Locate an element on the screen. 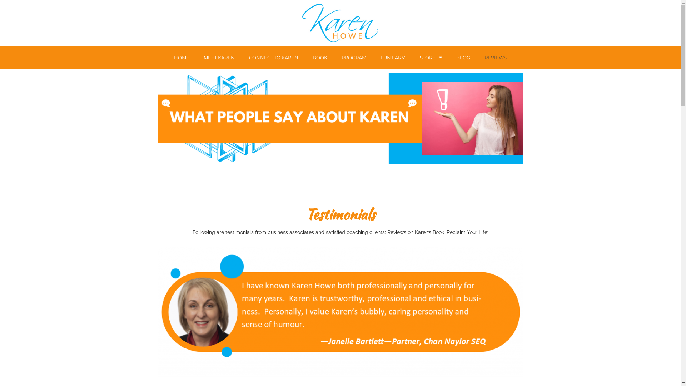 Image resolution: width=686 pixels, height=386 pixels. BOOK is located at coordinates (320, 58).